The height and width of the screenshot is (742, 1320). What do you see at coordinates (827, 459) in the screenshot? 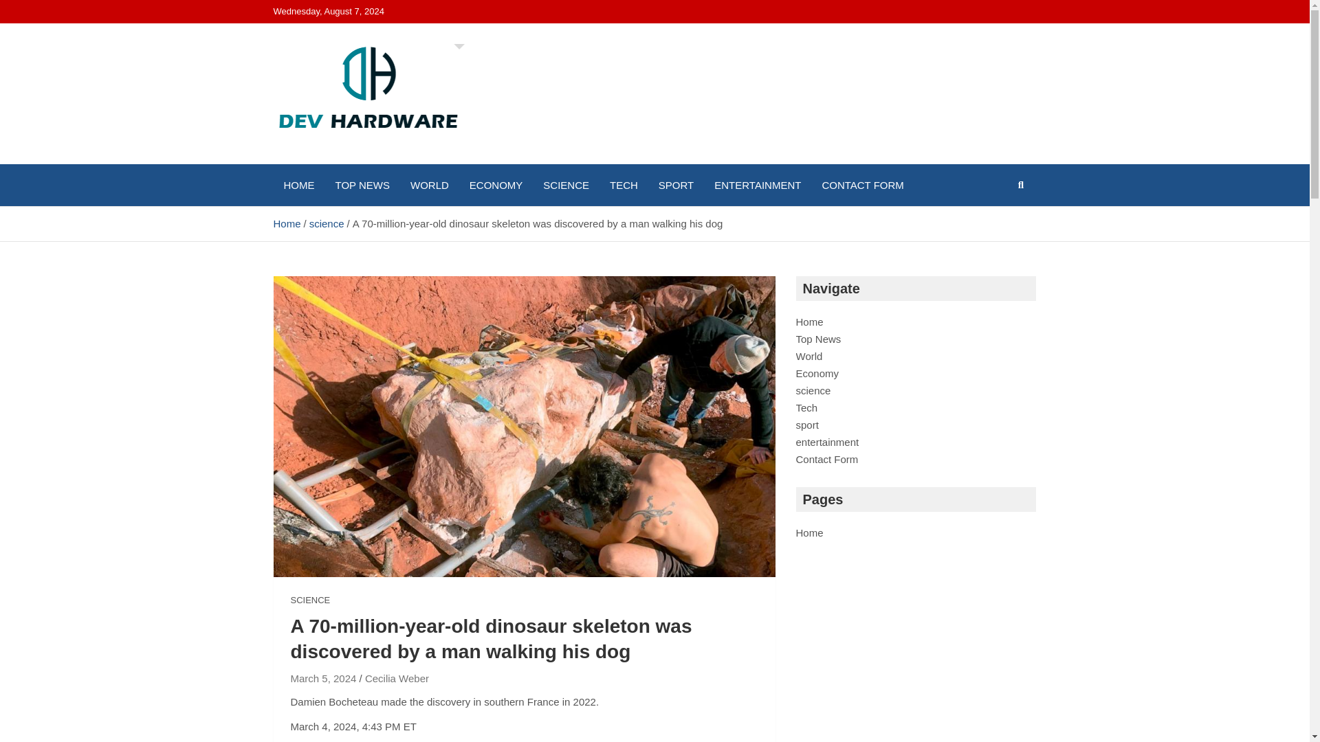
I see `Contact Form` at bounding box center [827, 459].